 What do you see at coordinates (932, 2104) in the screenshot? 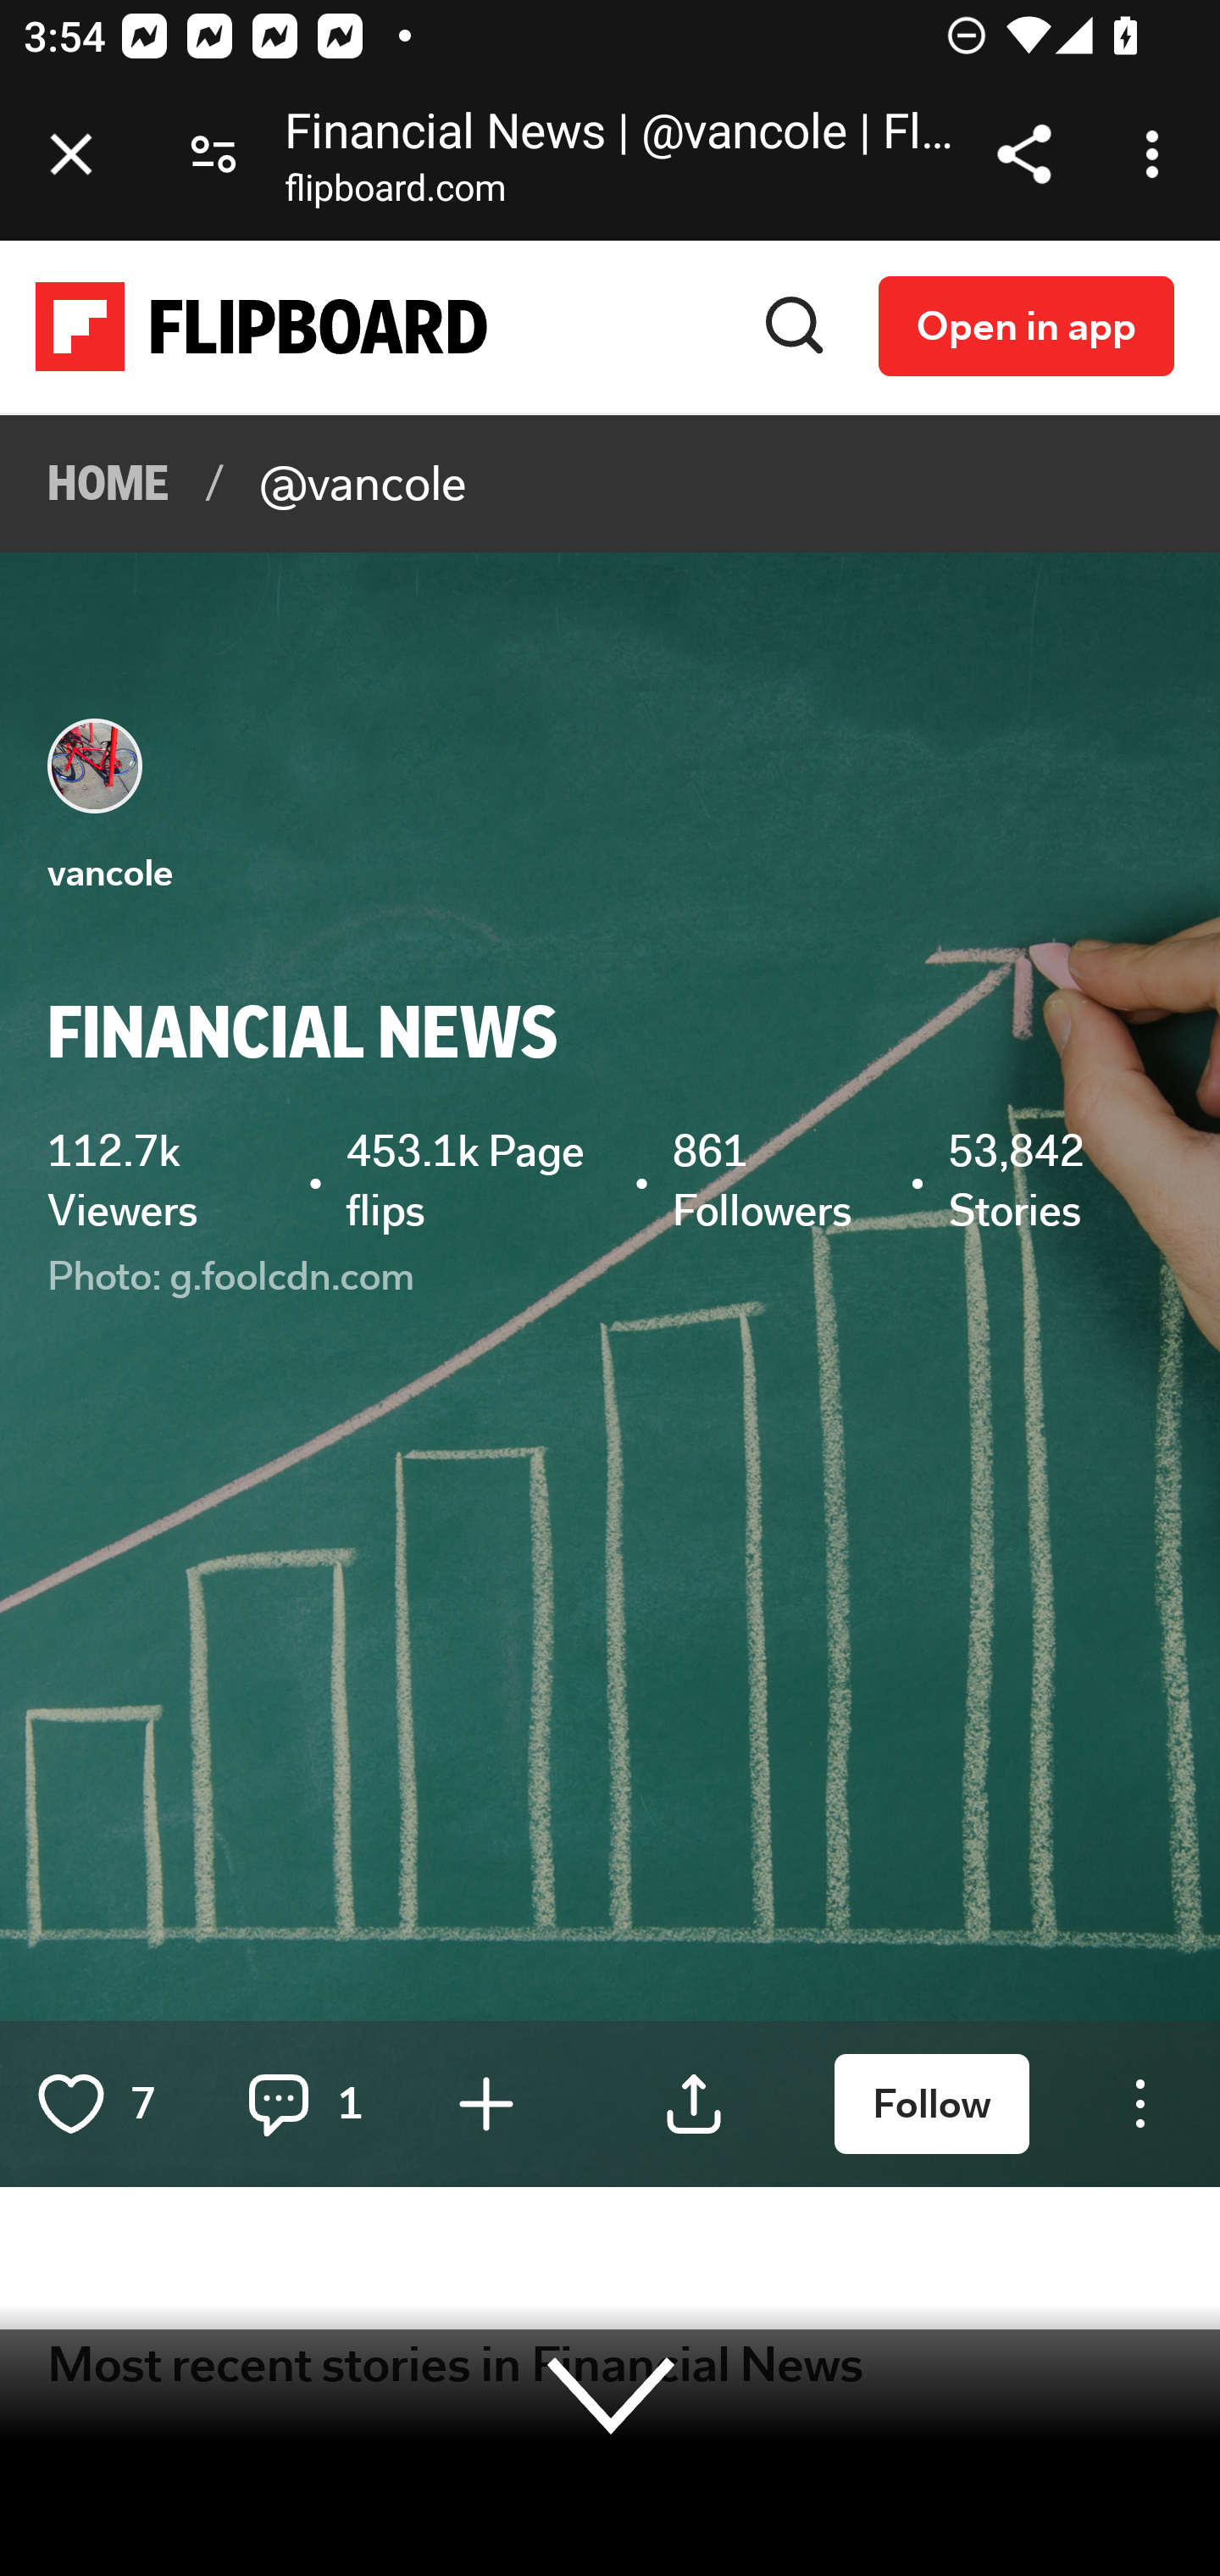
I see `Follow` at bounding box center [932, 2104].